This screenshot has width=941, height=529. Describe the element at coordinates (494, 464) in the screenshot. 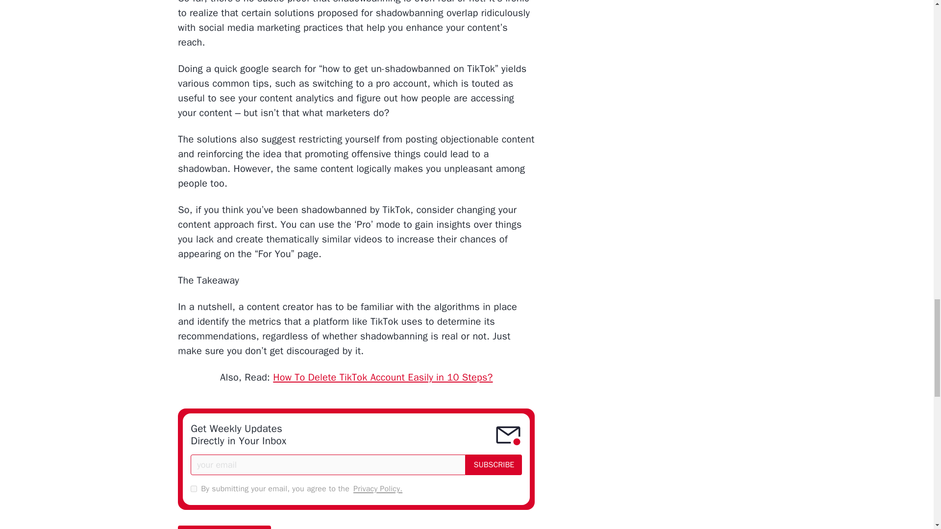

I see `SUBSCRIBE` at that location.